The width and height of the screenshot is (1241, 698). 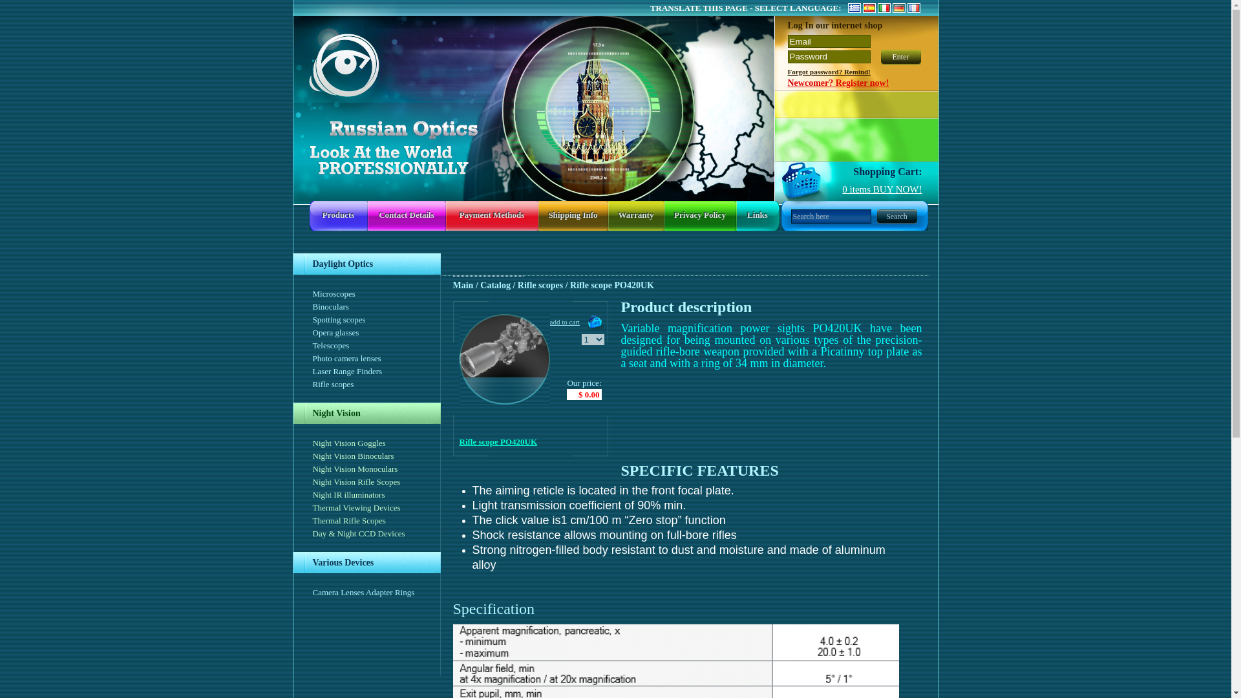 I want to click on Night Vision Monoculars, so click(x=355, y=469).